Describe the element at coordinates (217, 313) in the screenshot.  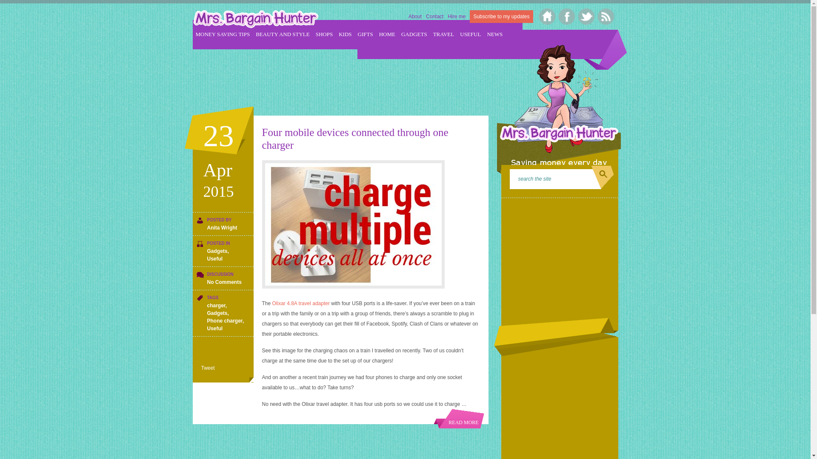
I see `Gadgets` at that location.